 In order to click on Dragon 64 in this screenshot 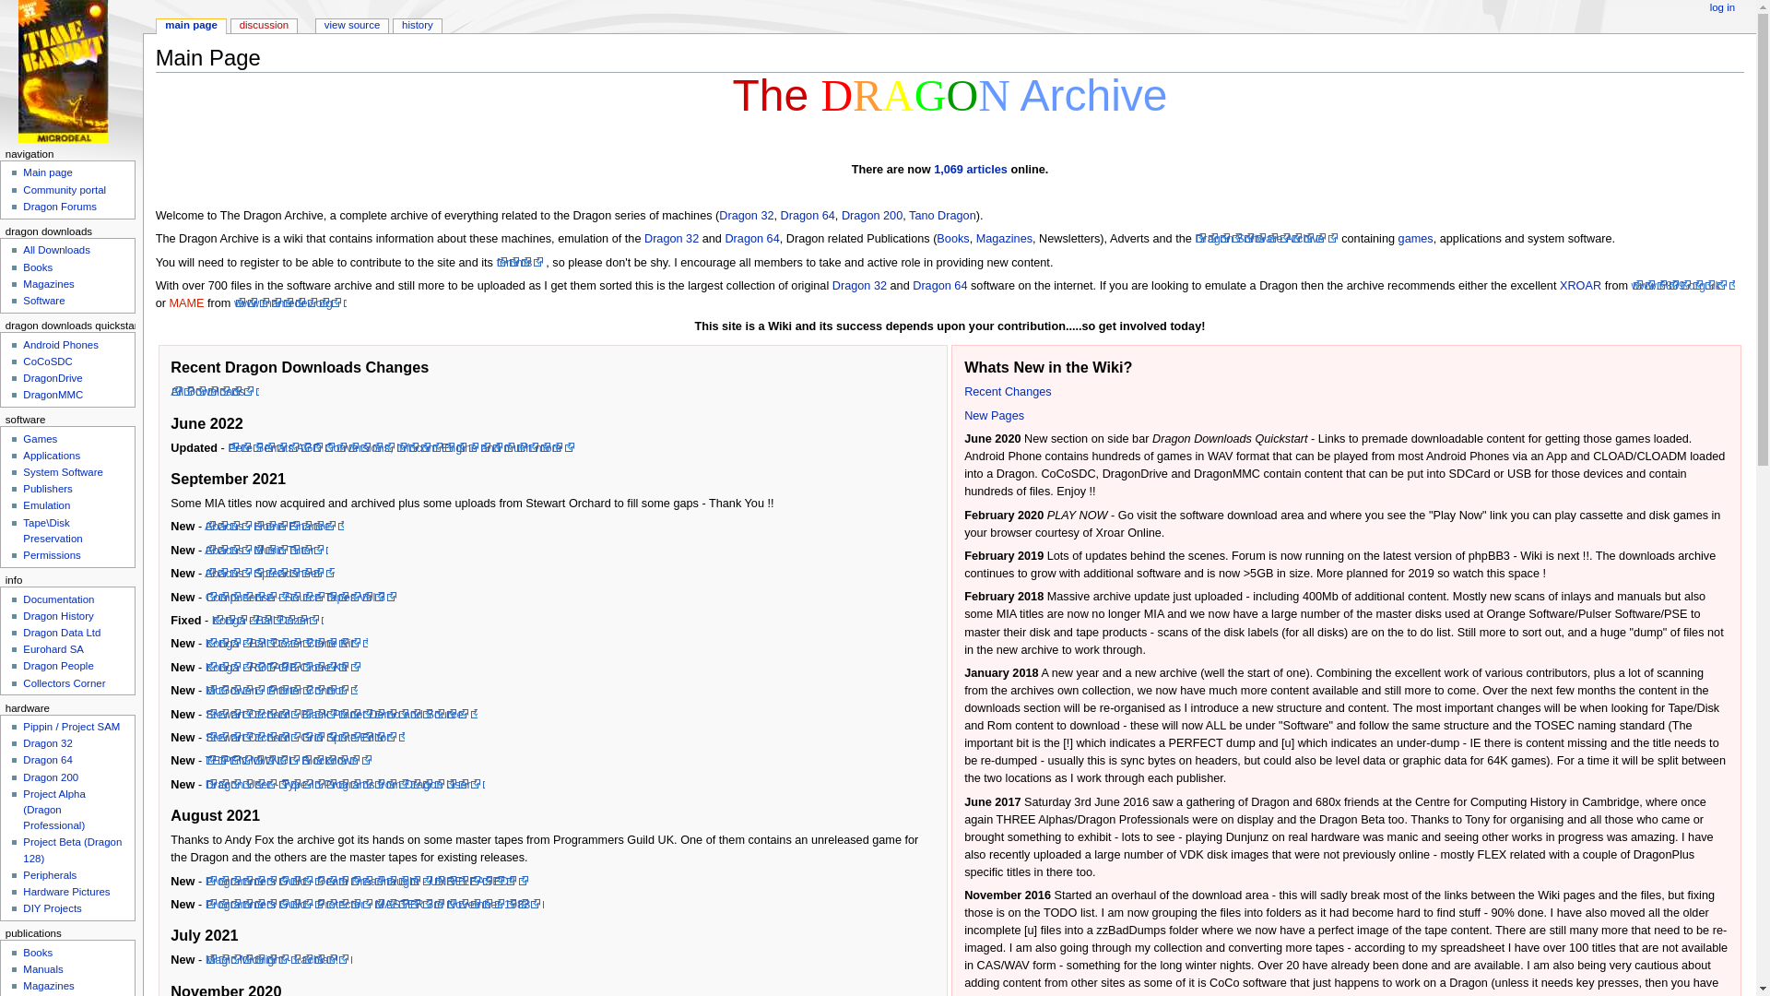, I will do `click(750, 238)`.